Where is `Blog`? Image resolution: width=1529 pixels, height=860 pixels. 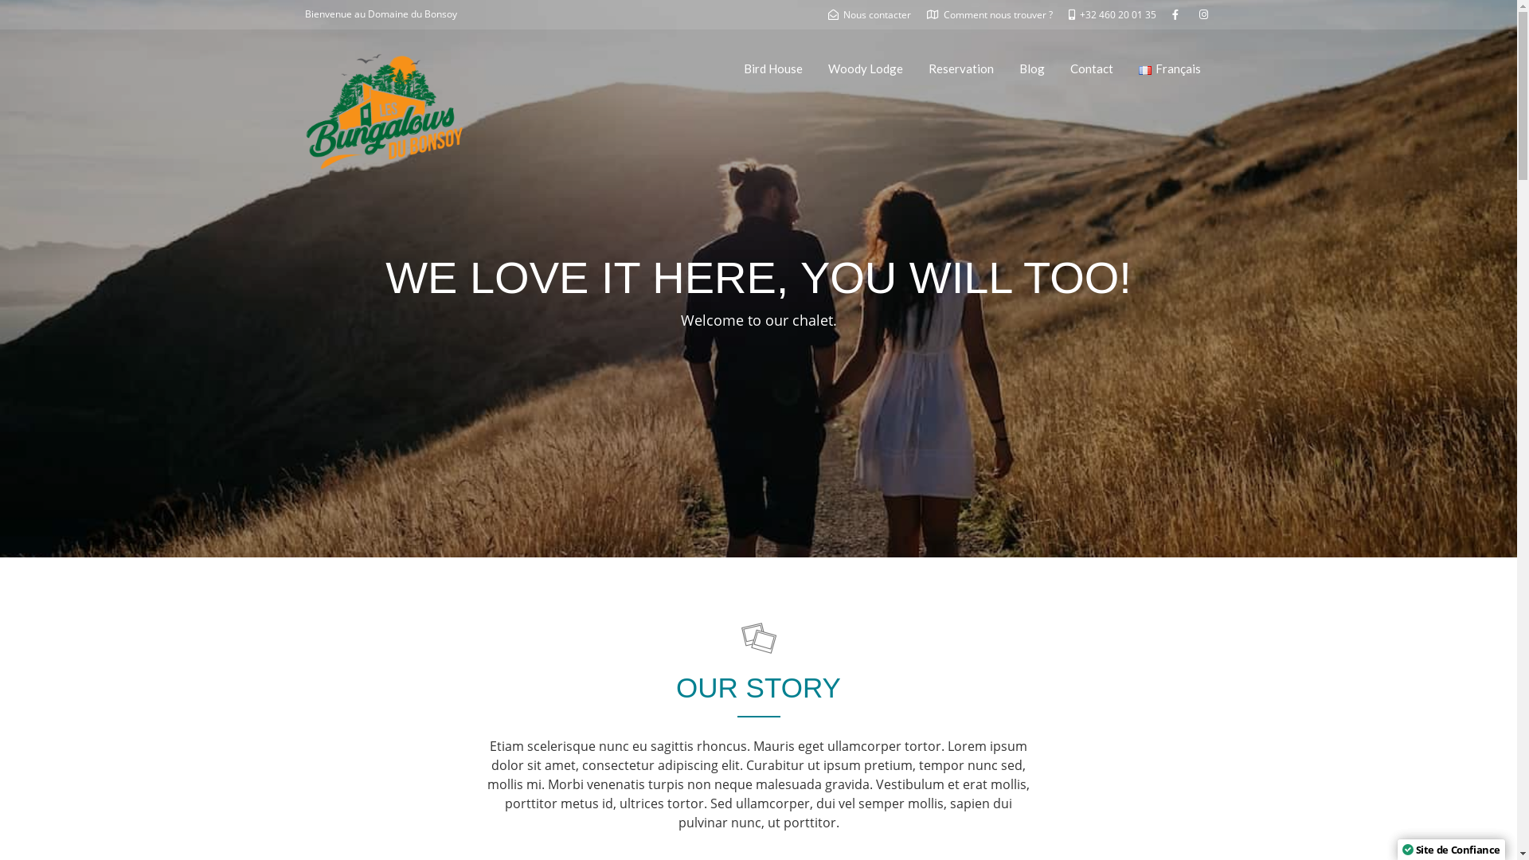 Blog is located at coordinates (1032, 68).